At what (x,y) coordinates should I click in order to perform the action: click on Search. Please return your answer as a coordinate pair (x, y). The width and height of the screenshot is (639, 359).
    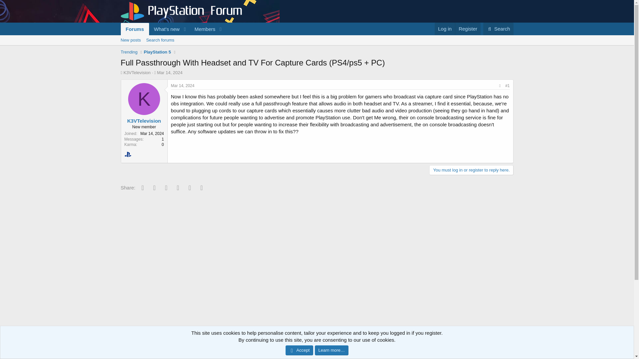
    Looking at the image, I should click on (202, 29).